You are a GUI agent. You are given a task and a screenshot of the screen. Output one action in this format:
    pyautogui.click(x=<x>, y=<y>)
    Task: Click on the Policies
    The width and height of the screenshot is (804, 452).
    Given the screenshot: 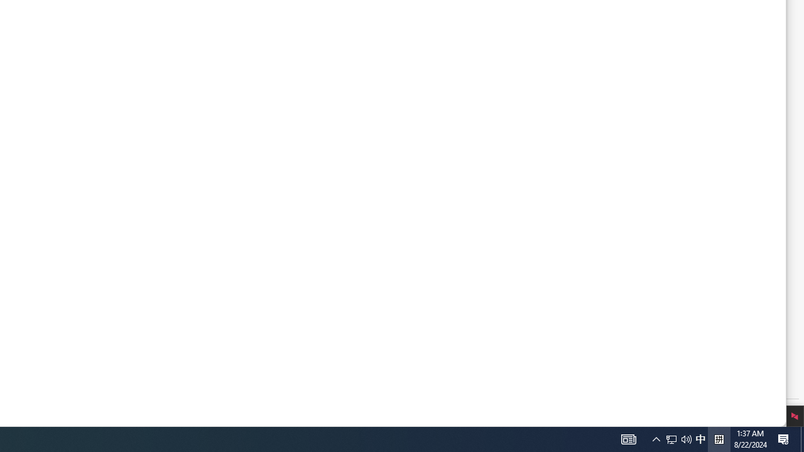 What is the action you would take?
    pyautogui.click(x=144, y=271)
    